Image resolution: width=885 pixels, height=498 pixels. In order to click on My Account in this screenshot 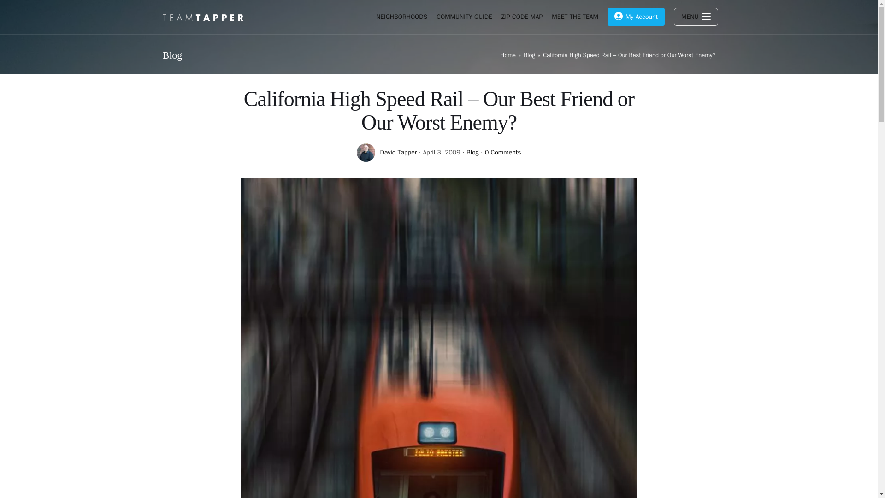, I will do `click(636, 17)`.